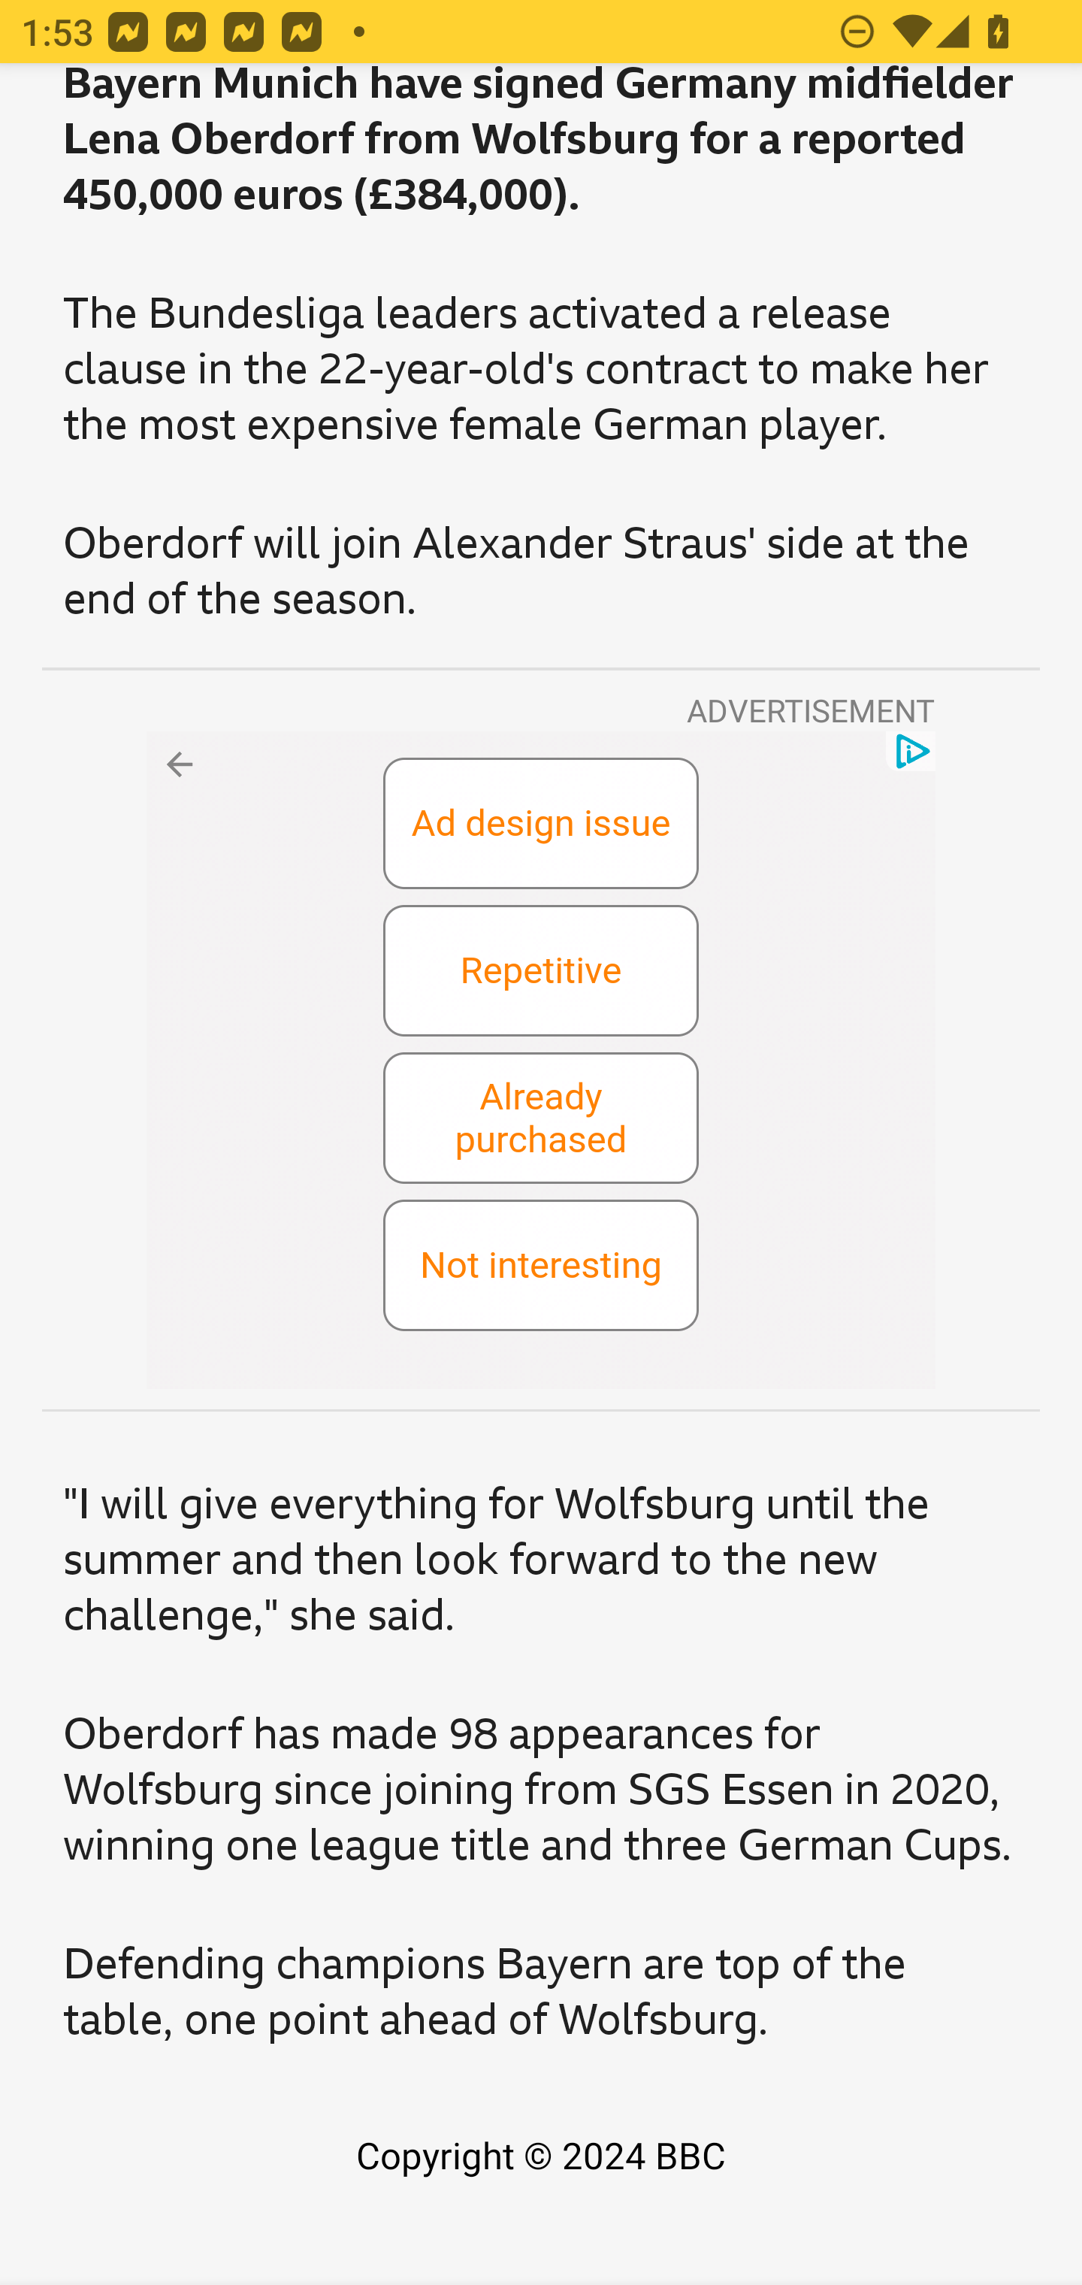  Describe the element at coordinates (542, 825) in the screenshot. I see `Ad design issue` at that location.